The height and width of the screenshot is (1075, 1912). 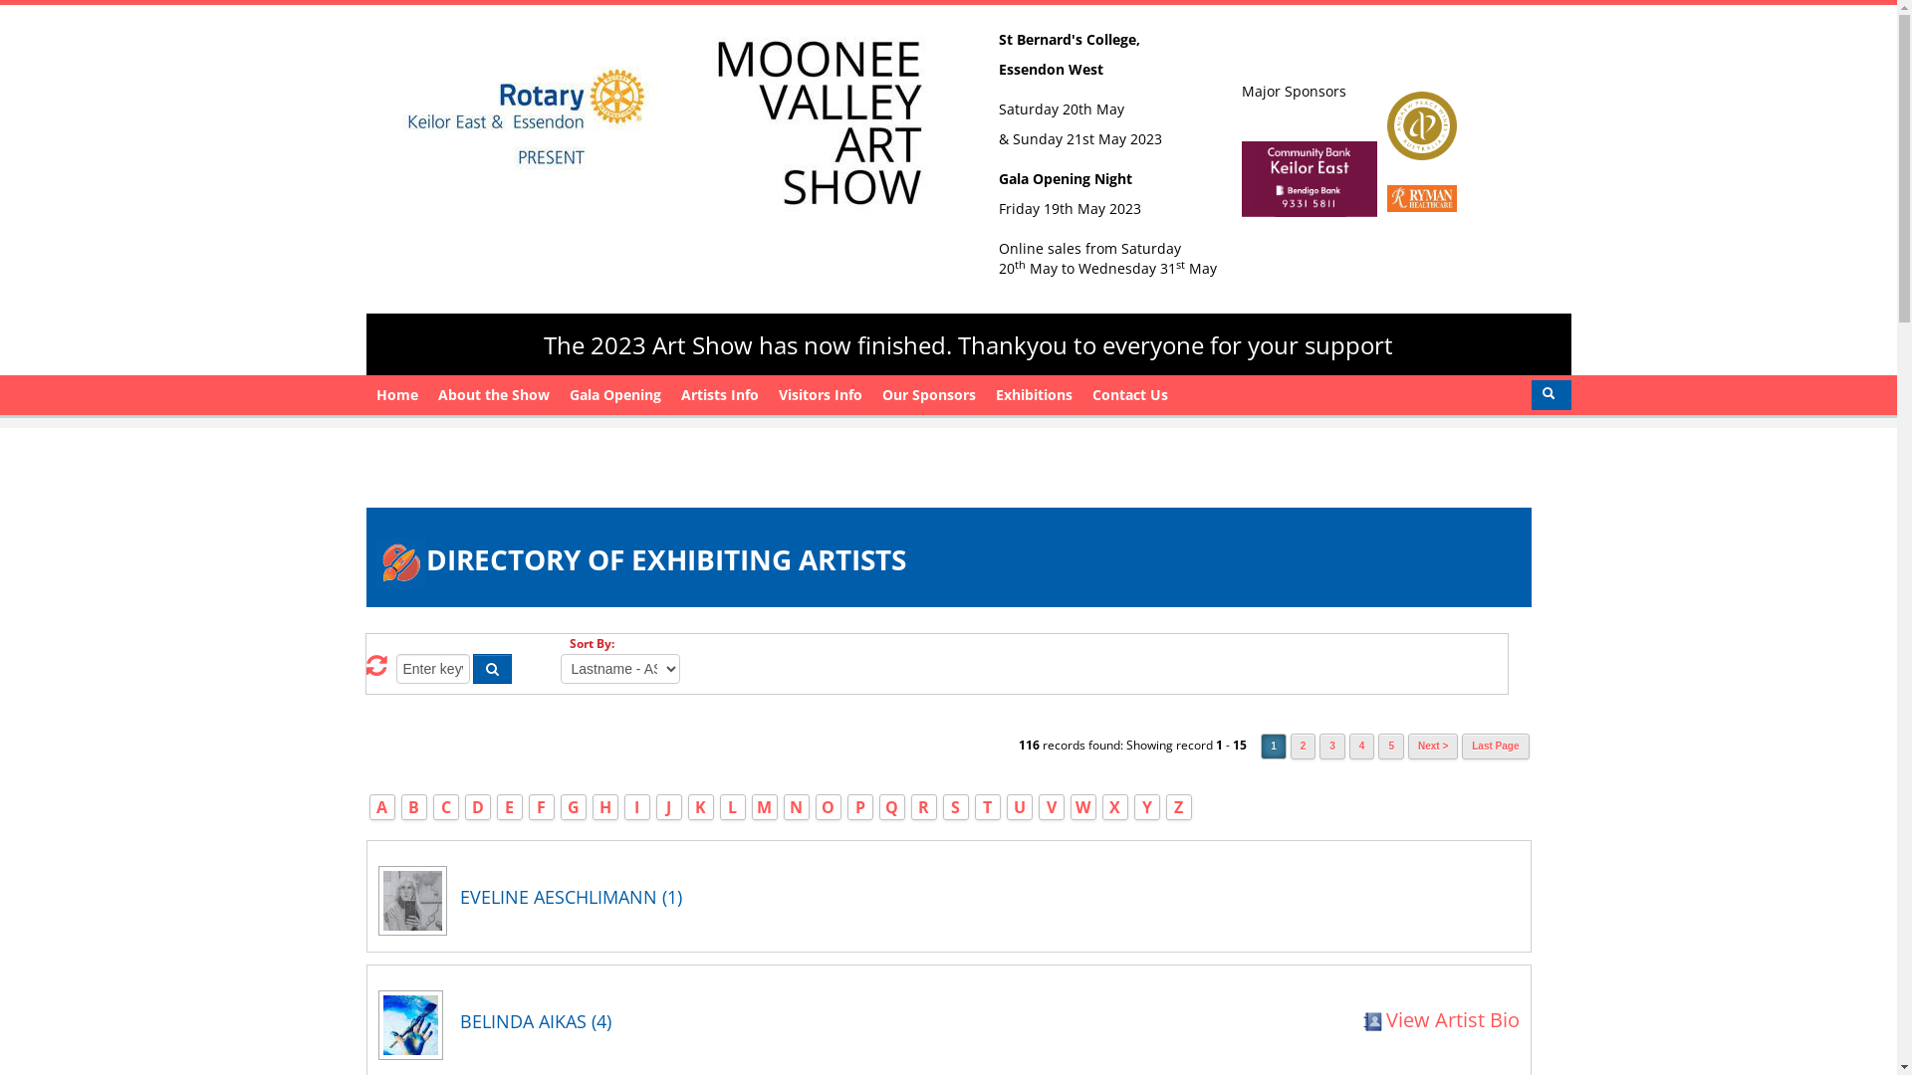 I want to click on B, so click(x=414, y=807).